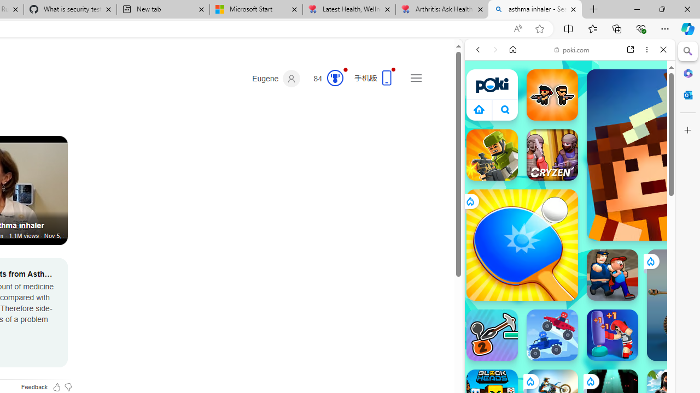  What do you see at coordinates (637, 258) in the screenshot?
I see `Show More Car Games` at bounding box center [637, 258].